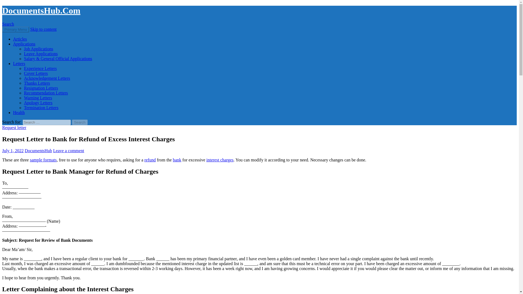 This screenshot has height=294, width=523. Describe the element at coordinates (13, 151) in the screenshot. I see `July 1, 2022` at that location.